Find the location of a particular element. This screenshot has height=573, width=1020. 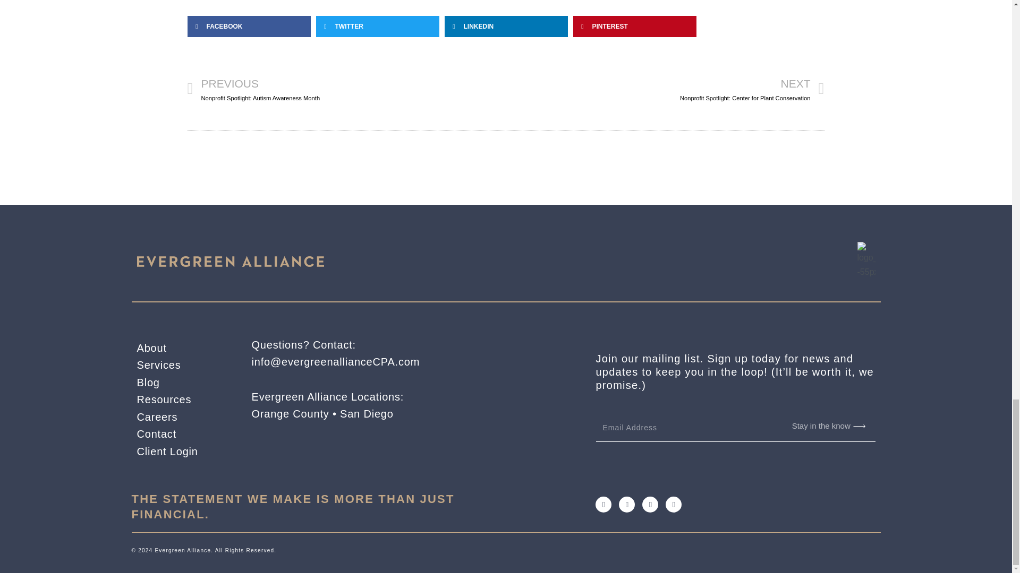

Stay in the know is located at coordinates (181, 383).